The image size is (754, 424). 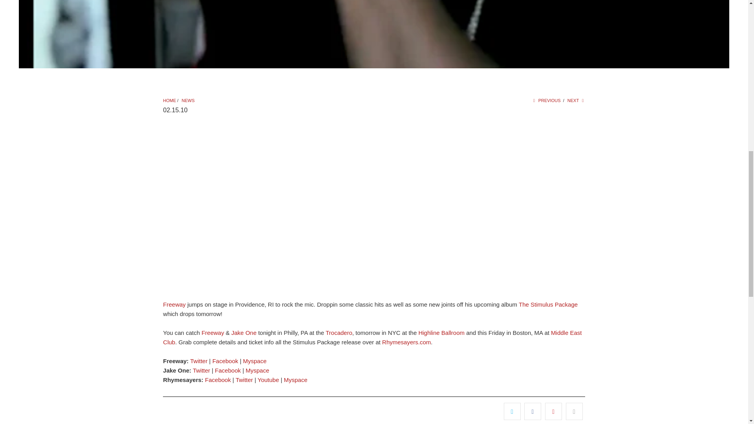 I want to click on Rhymesayers Entertainment , so click(x=169, y=101).